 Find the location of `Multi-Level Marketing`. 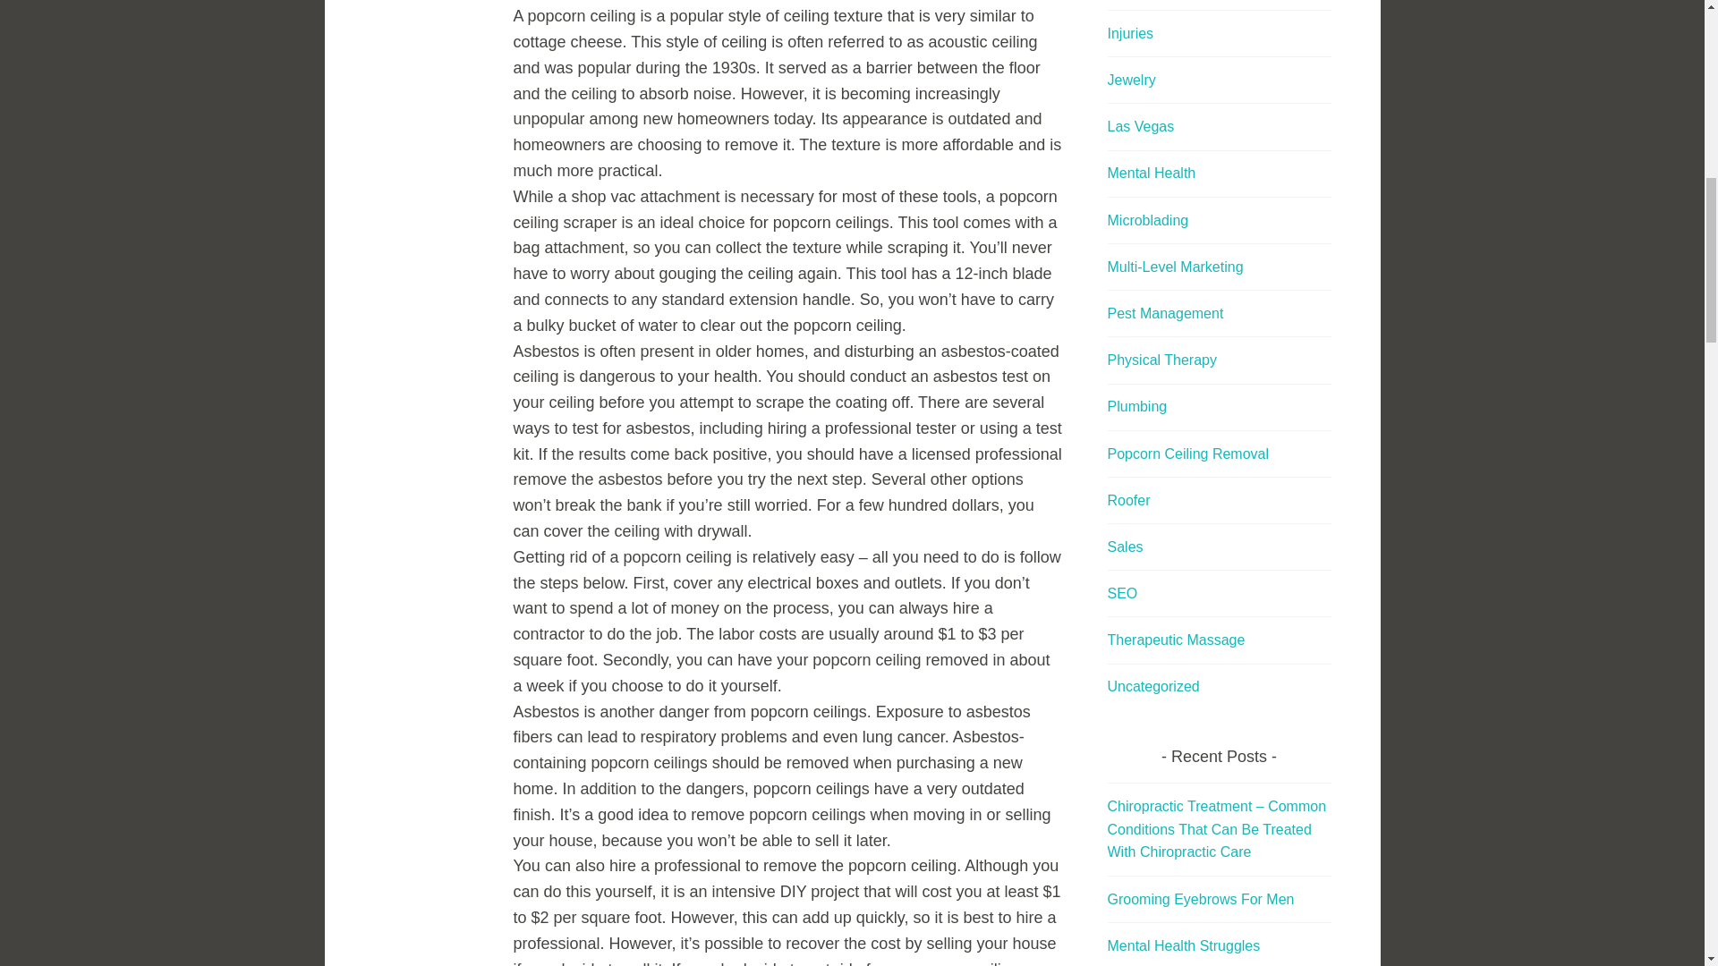

Multi-Level Marketing is located at coordinates (1176, 267).